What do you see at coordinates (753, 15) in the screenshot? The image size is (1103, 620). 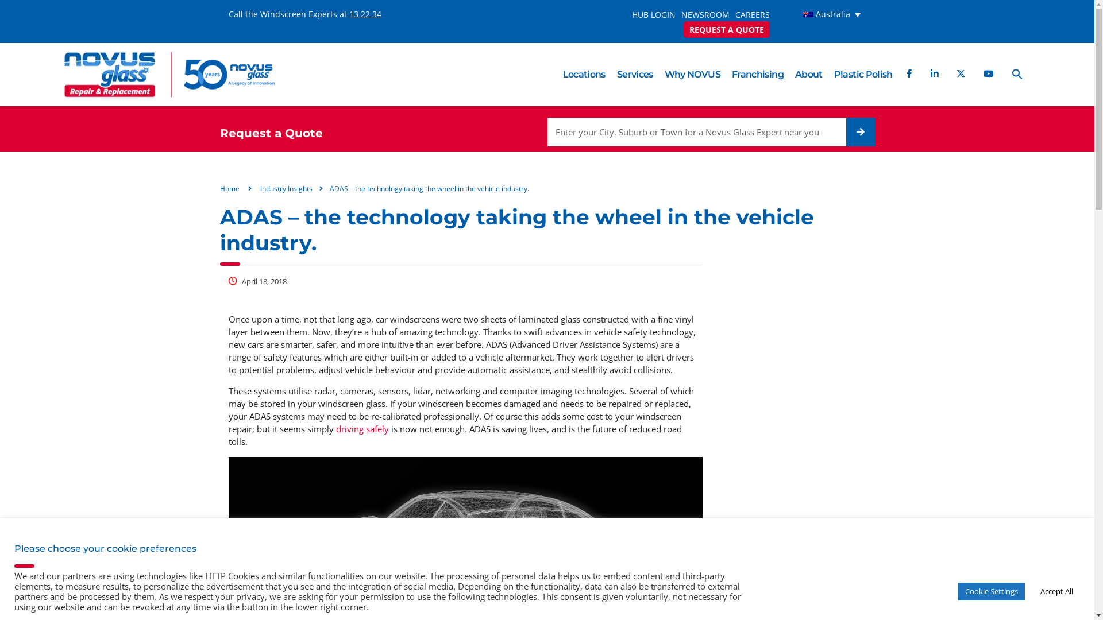 I see `CAREERS` at bounding box center [753, 15].